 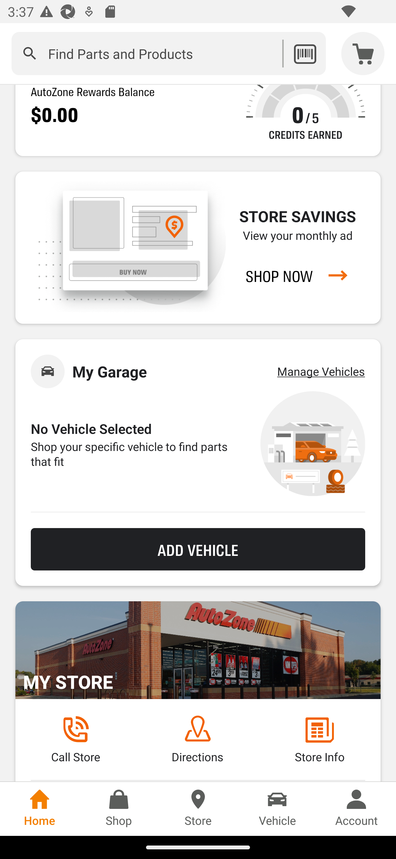 What do you see at coordinates (75, 740) in the screenshot?
I see `Call Store  Call Store` at bounding box center [75, 740].